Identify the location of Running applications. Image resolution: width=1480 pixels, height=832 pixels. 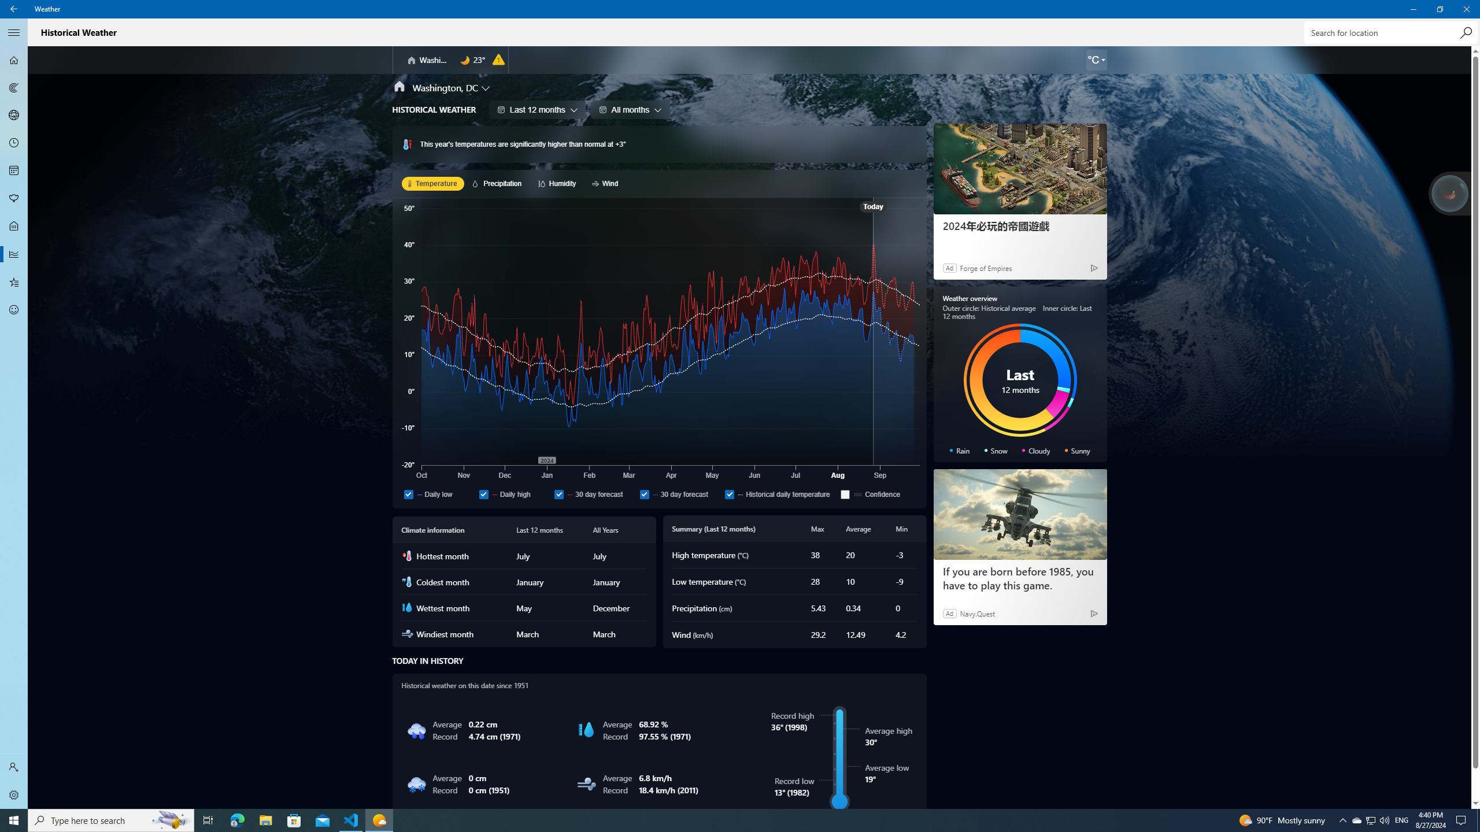
(718, 820).